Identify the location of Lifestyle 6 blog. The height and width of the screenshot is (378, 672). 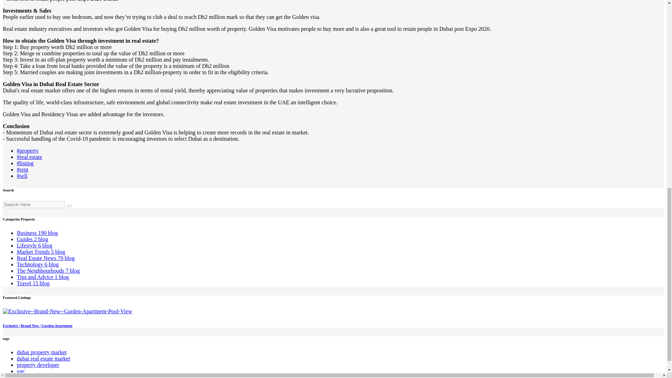
(34, 245).